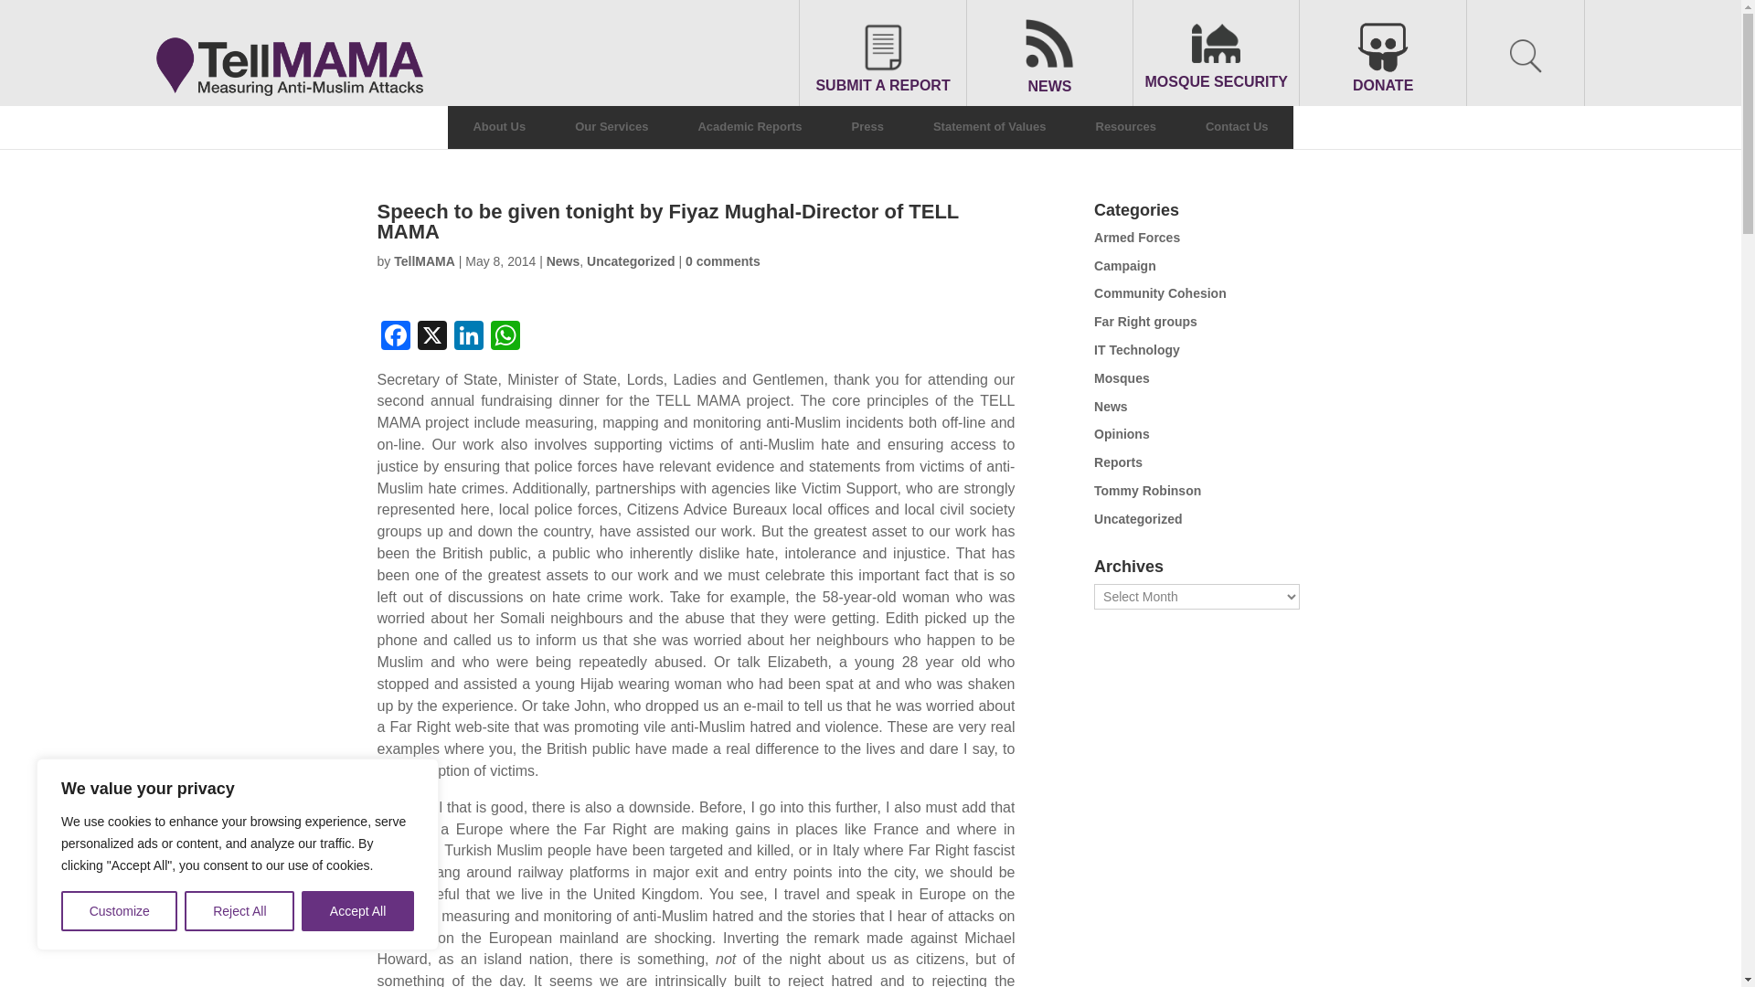 The image size is (1755, 987). Describe the element at coordinates (867, 127) in the screenshot. I see `Press` at that location.